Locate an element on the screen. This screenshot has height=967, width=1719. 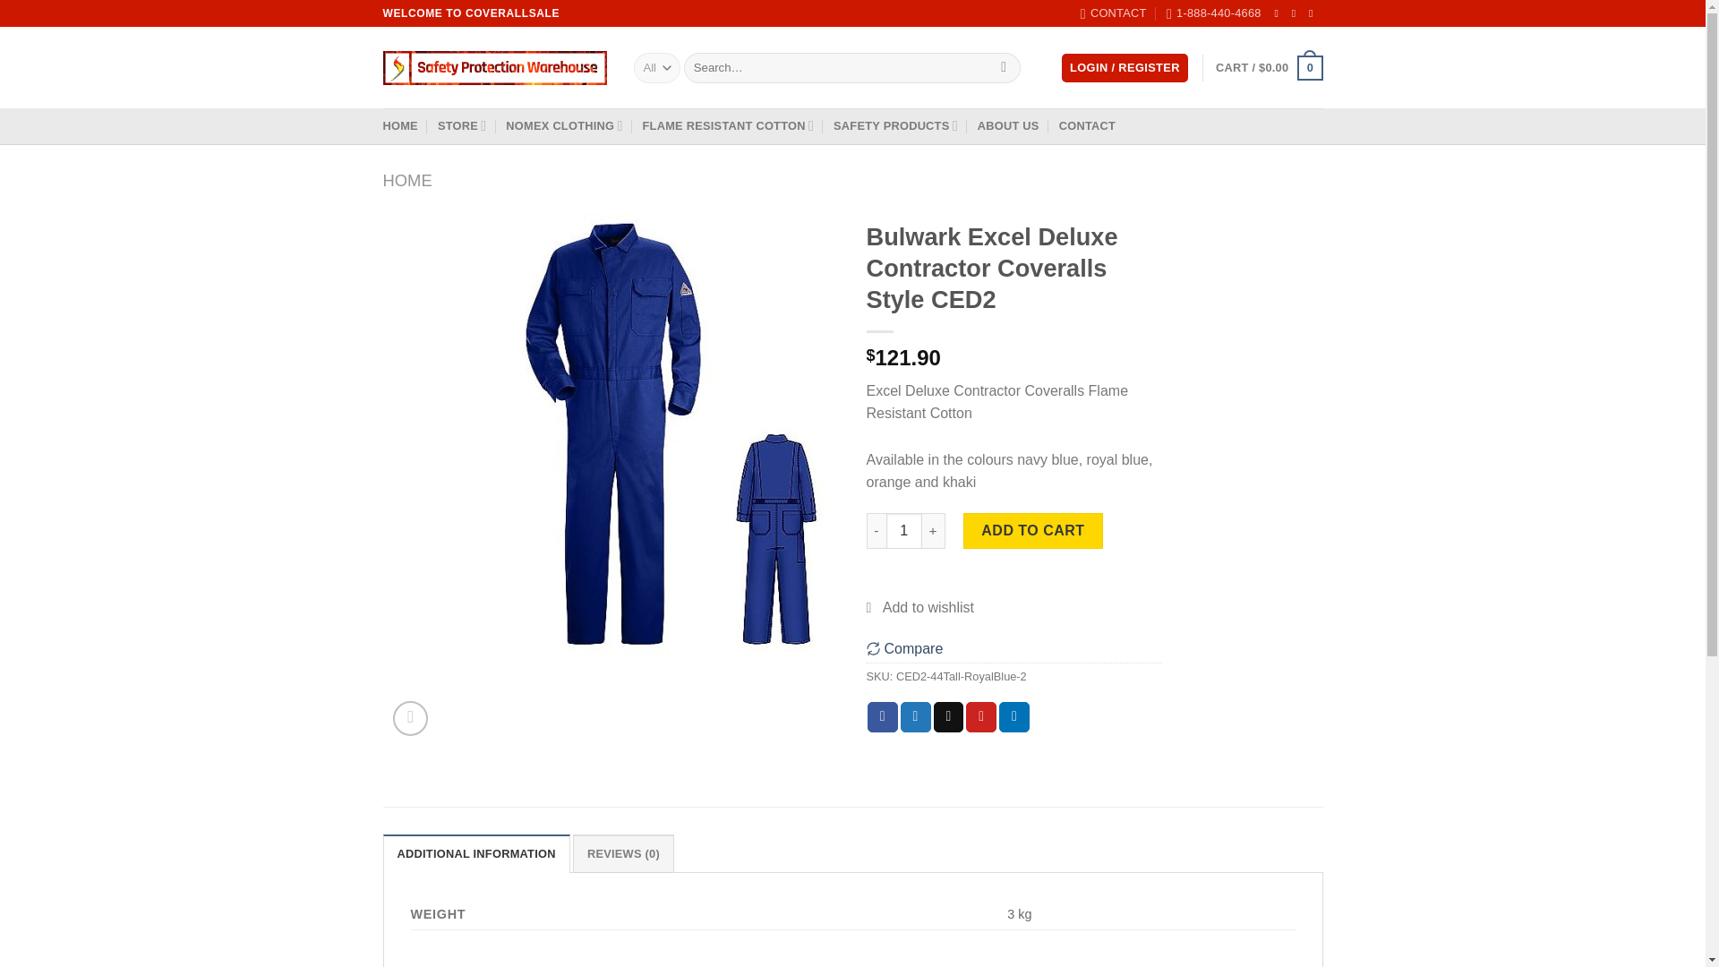
FLAME RESISTANT COTTON is located at coordinates (728, 125).